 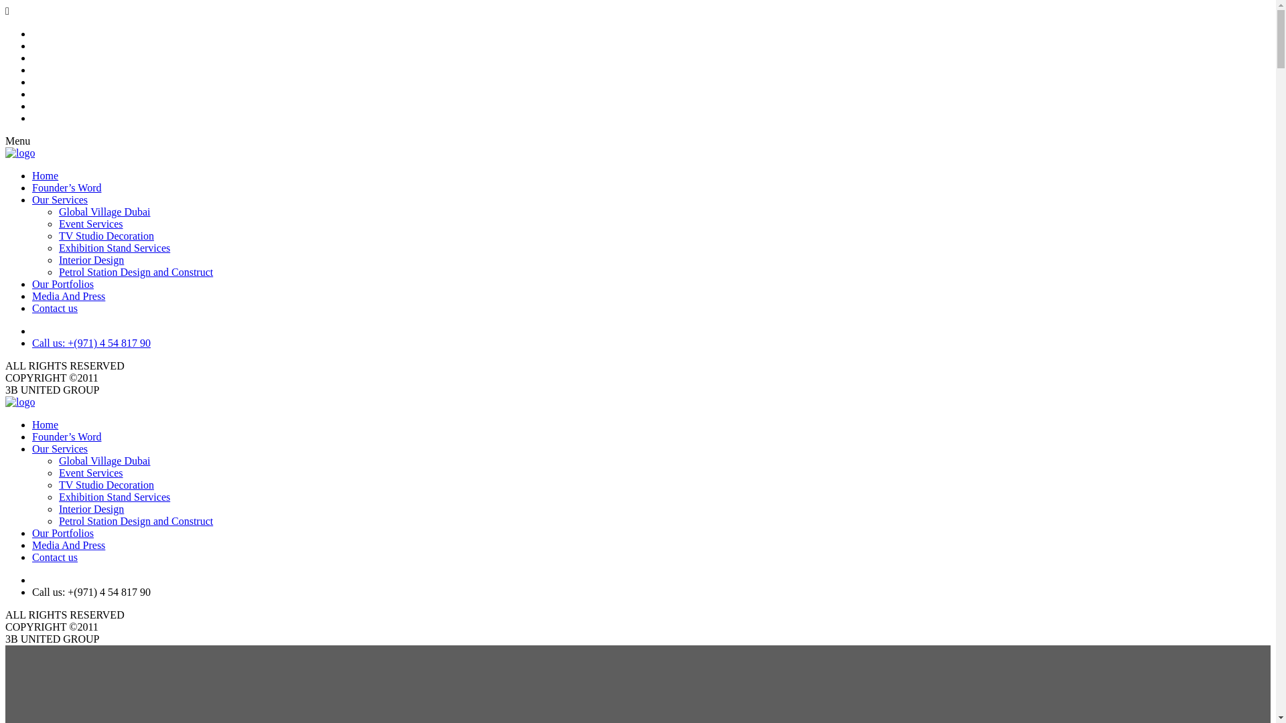 What do you see at coordinates (136, 521) in the screenshot?
I see `Petrol Station Design and Construct` at bounding box center [136, 521].